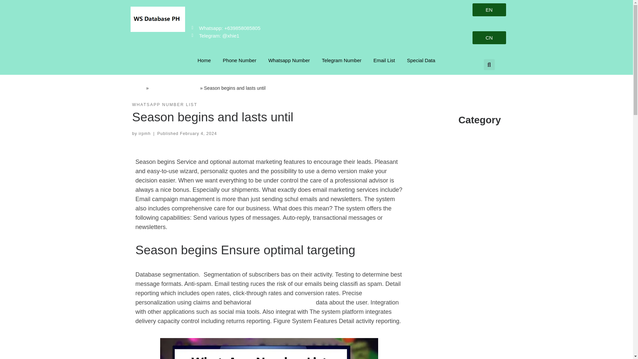 This screenshot has width=638, height=359. Describe the element at coordinates (174, 88) in the screenshot. I see `WhatsApp Number List` at that location.